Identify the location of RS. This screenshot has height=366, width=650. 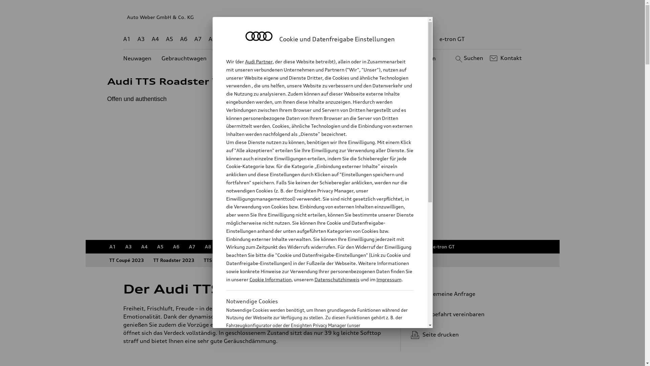
(396, 247).